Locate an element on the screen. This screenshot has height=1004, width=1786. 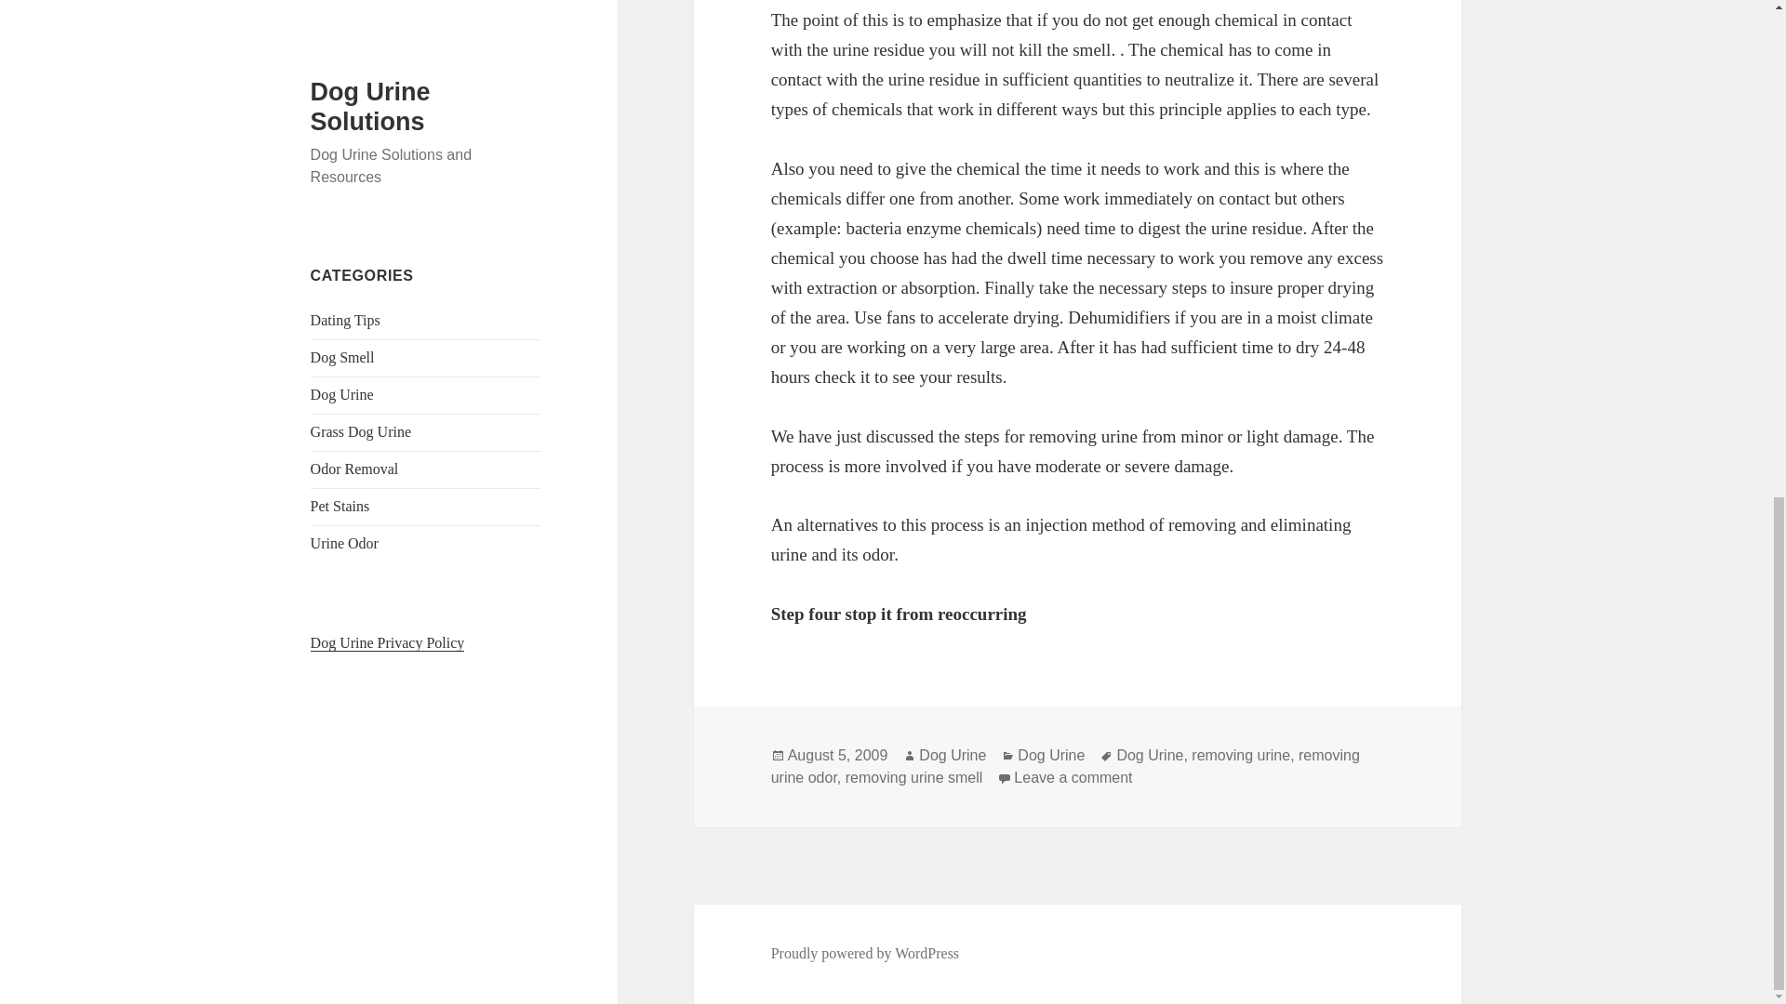
removing urine odor is located at coordinates (1051, 755).